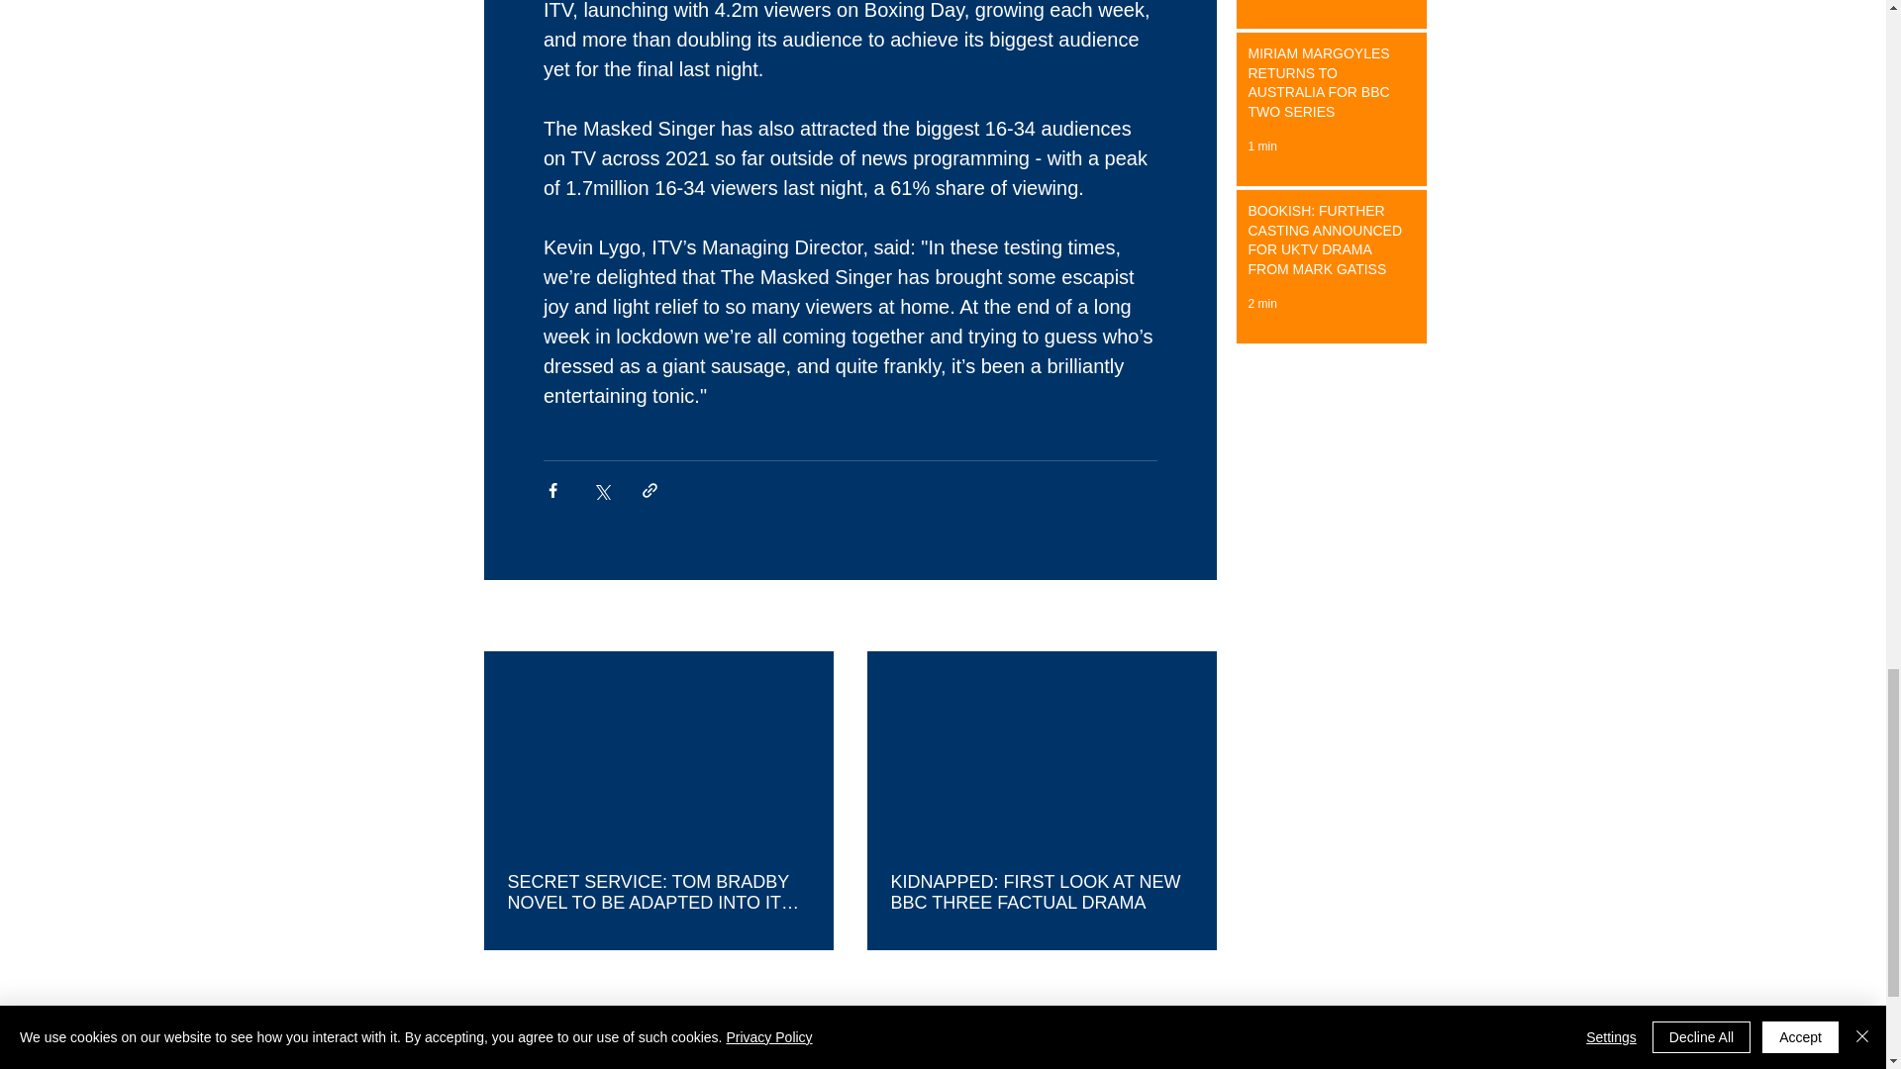  What do you see at coordinates (1194, 618) in the screenshot?
I see `See All` at bounding box center [1194, 618].